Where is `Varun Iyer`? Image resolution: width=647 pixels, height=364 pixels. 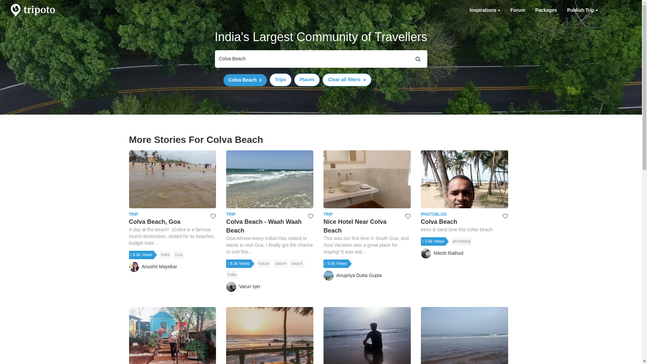
Varun Iyer is located at coordinates (243, 286).